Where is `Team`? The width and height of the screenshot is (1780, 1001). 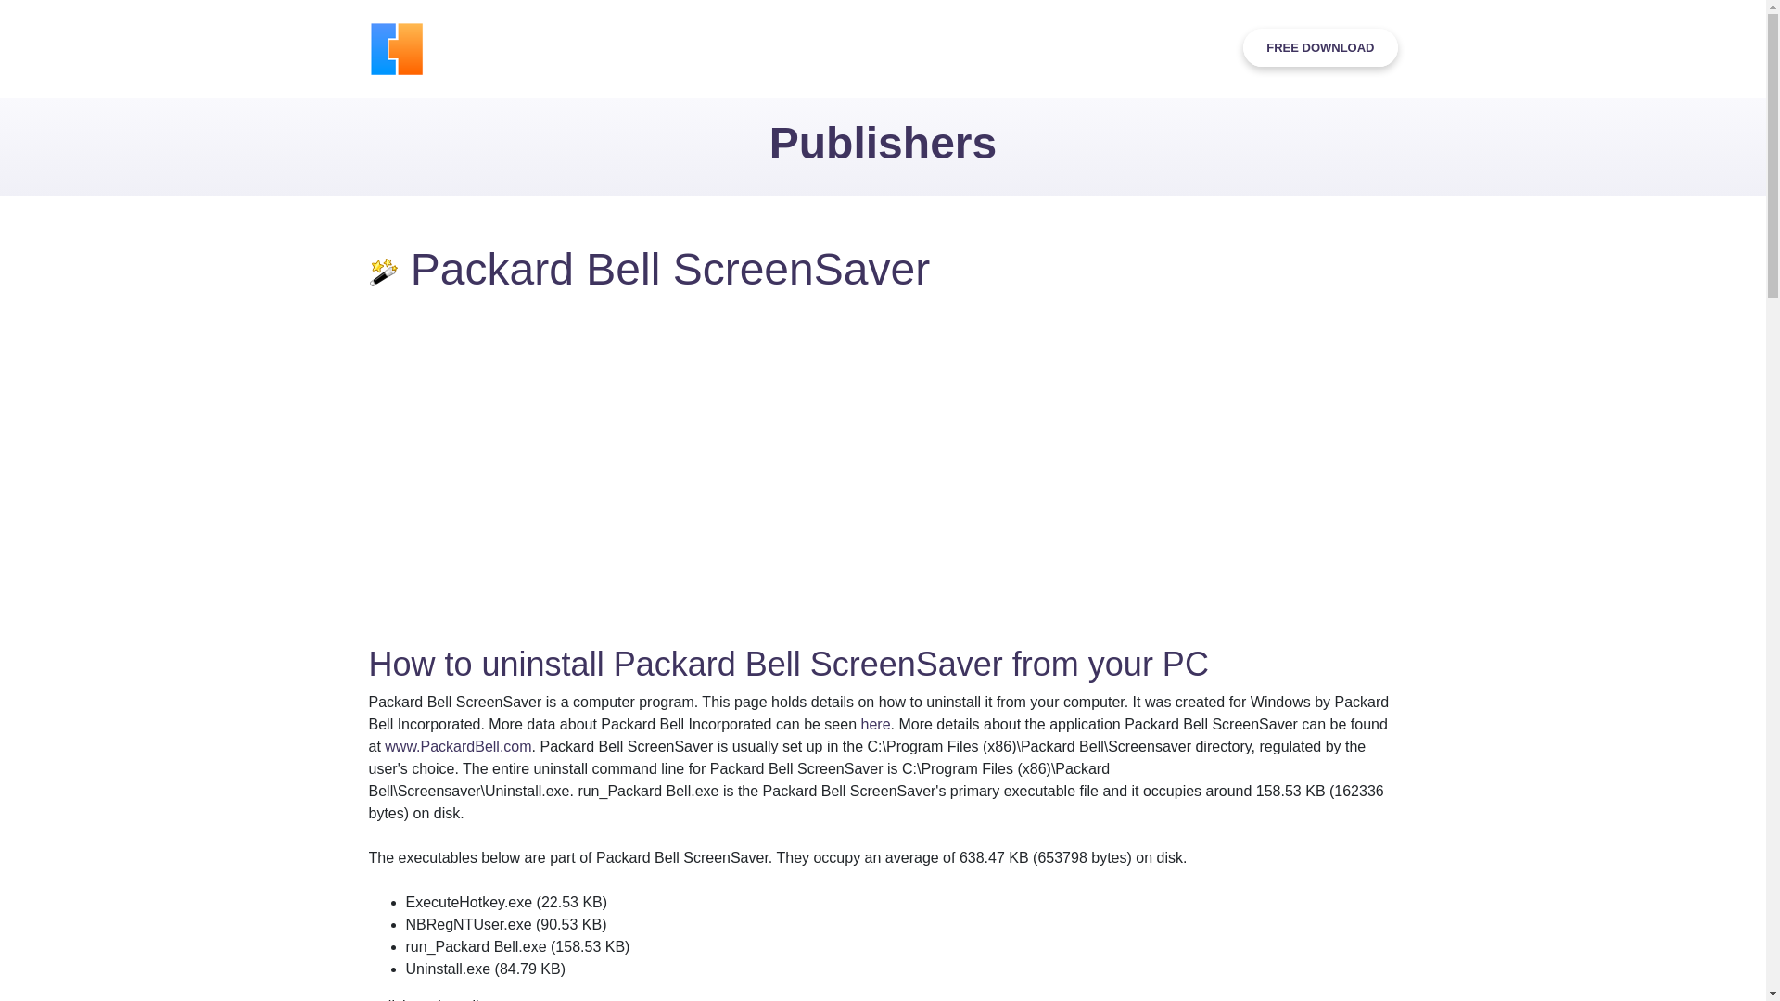
Team is located at coordinates (1054, 48).